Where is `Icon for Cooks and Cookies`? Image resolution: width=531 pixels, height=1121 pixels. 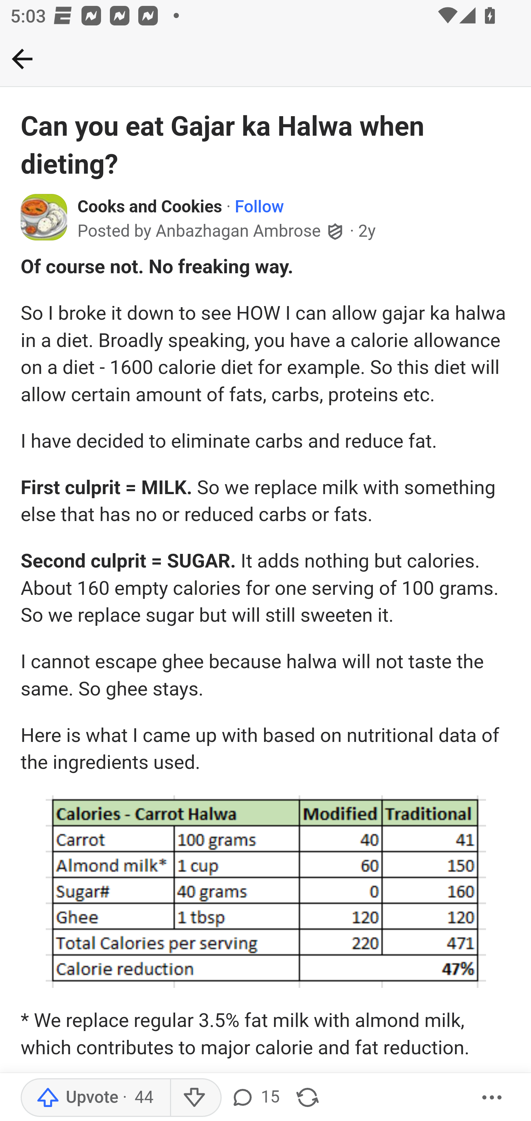 Icon for Cooks and Cookies is located at coordinates (44, 216).